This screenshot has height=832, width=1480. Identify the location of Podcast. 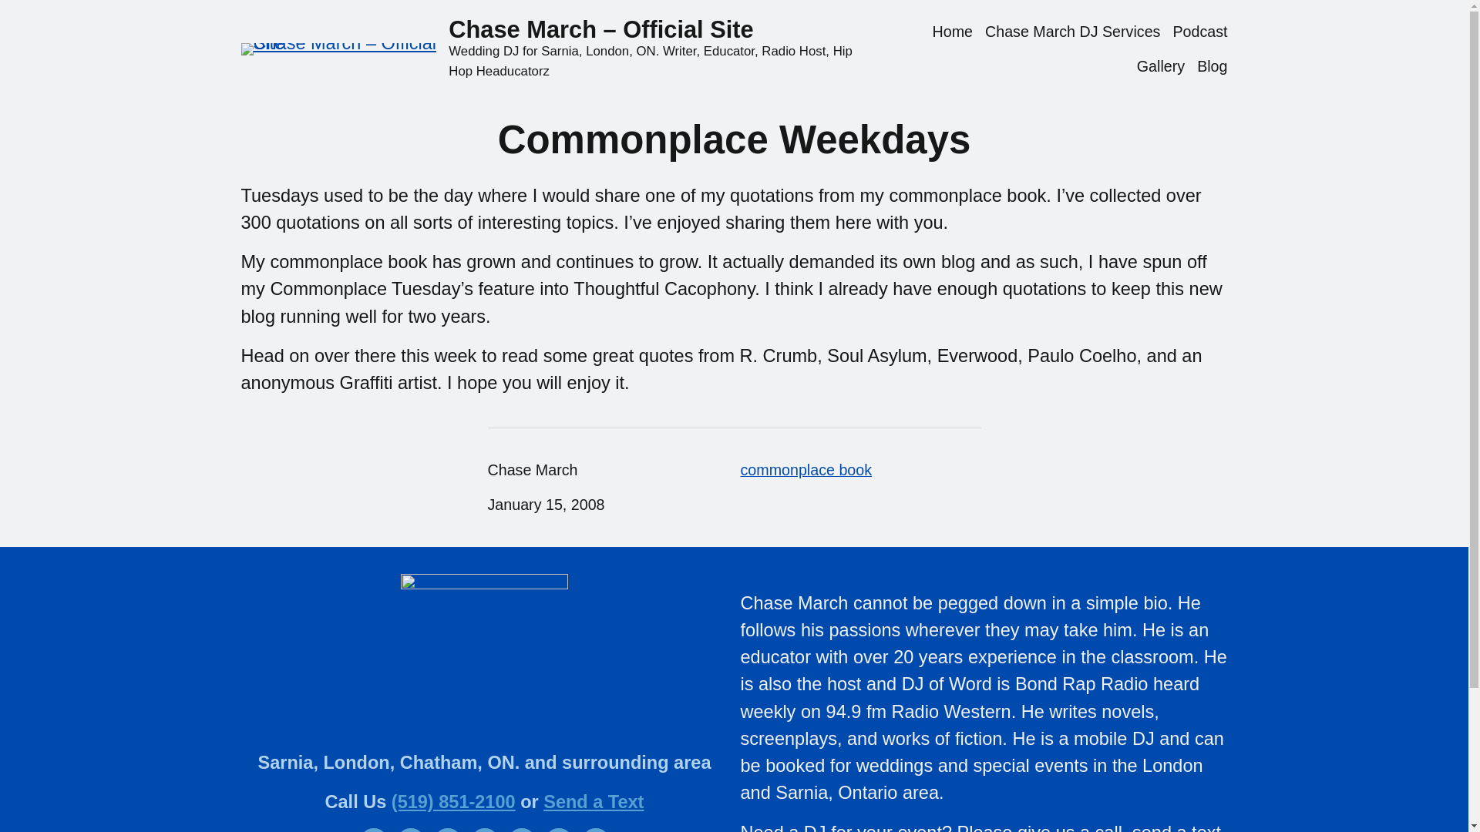
(1199, 32).